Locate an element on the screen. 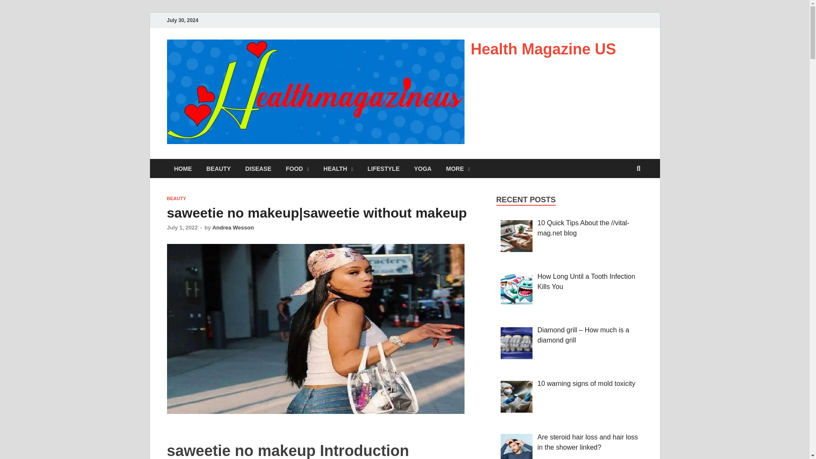 This screenshot has height=459, width=816. BEAUTY is located at coordinates (176, 198).